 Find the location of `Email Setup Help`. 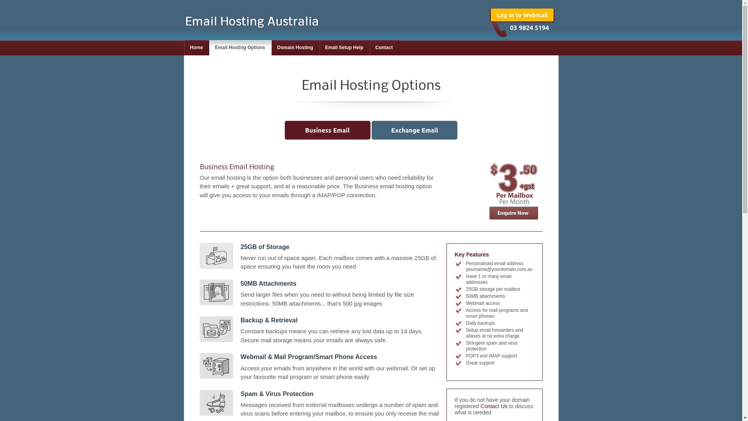

Email Setup Help is located at coordinates (344, 48).